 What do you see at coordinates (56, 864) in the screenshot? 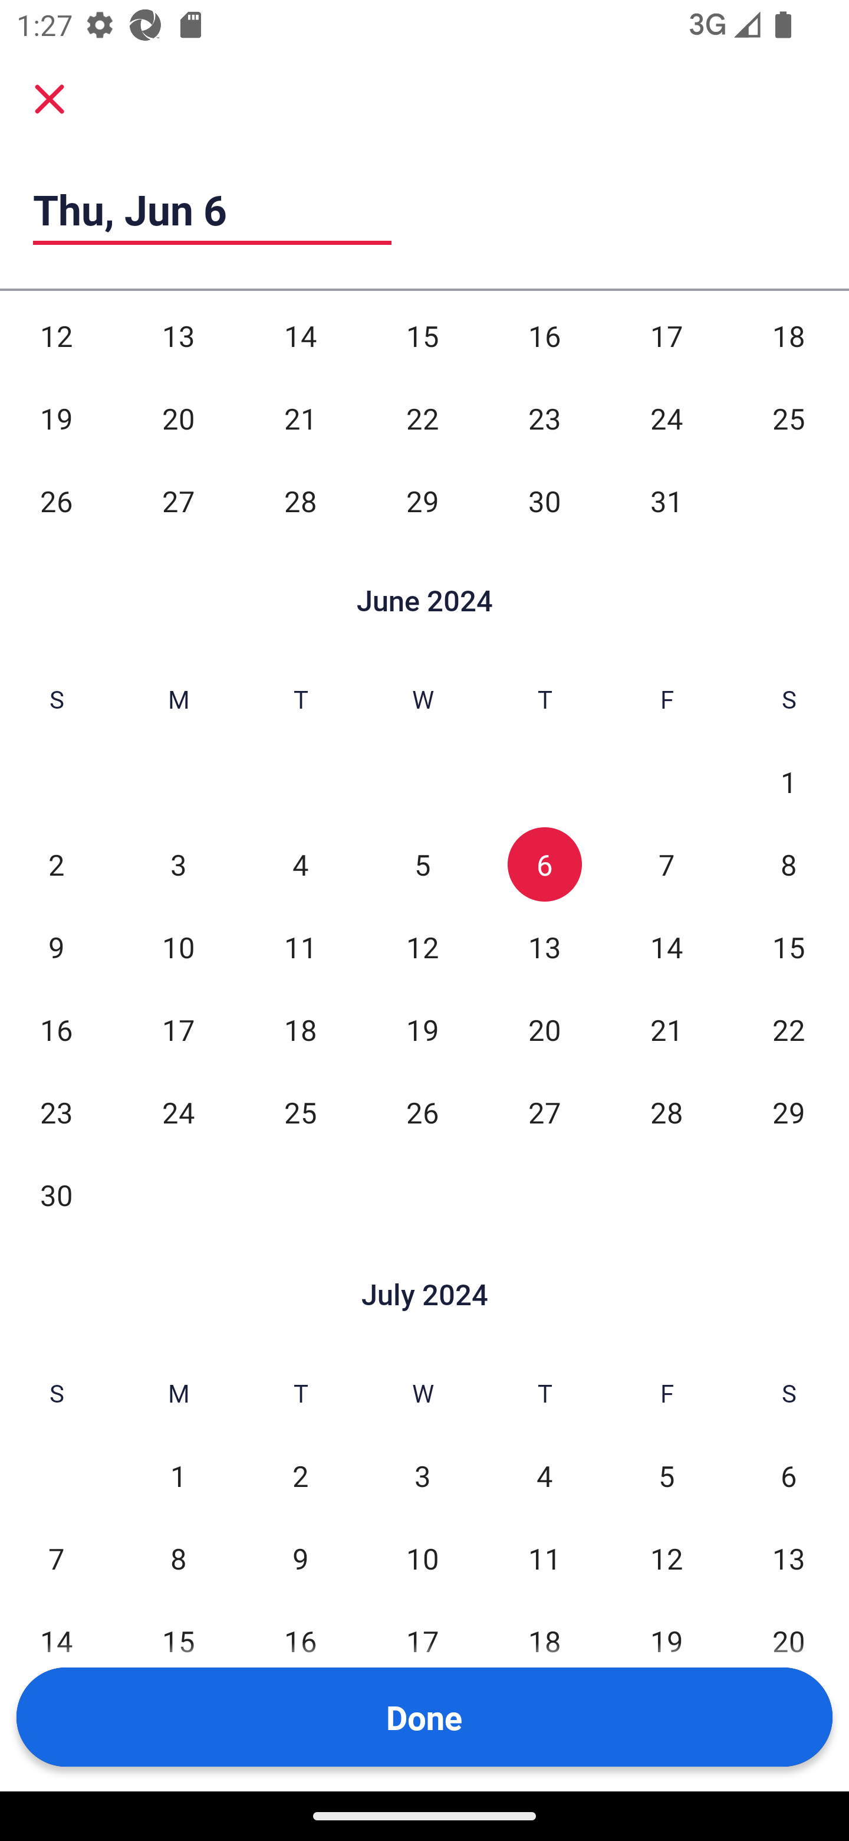
I see `2 Sun, Jun 2, Not Selected` at bounding box center [56, 864].